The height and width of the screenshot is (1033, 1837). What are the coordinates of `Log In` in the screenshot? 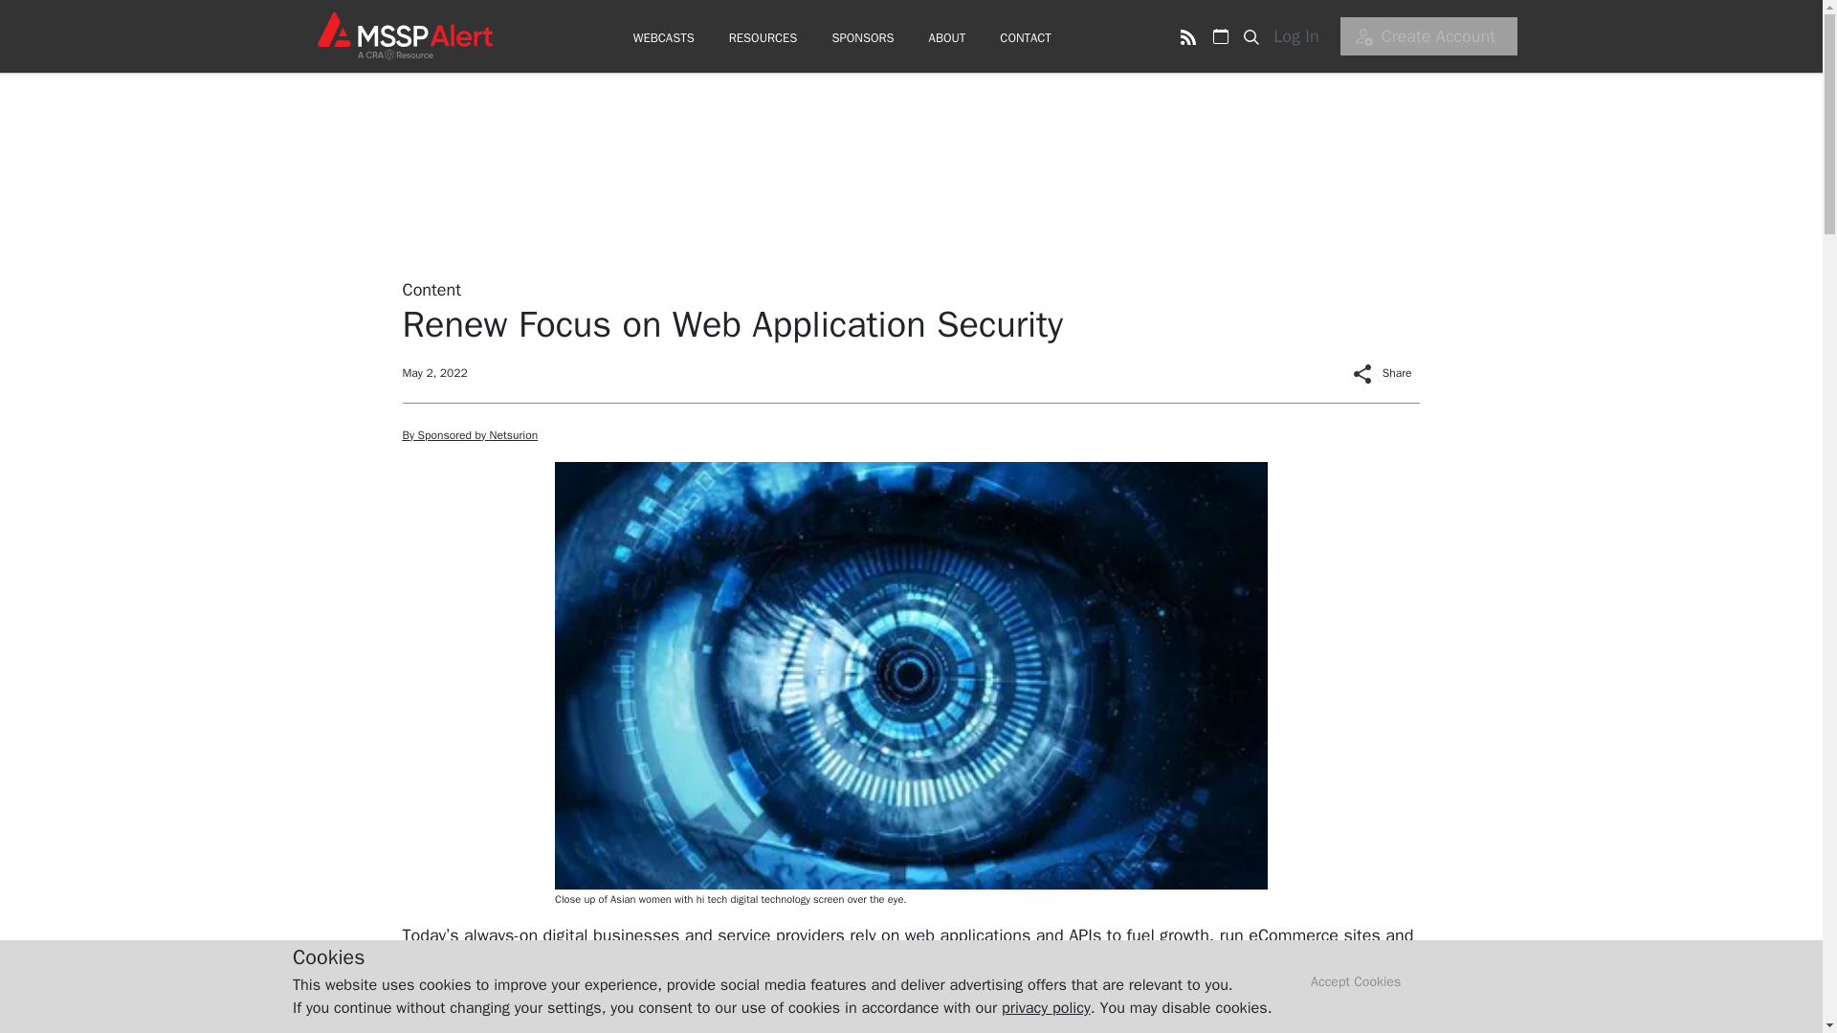 It's located at (1302, 36).